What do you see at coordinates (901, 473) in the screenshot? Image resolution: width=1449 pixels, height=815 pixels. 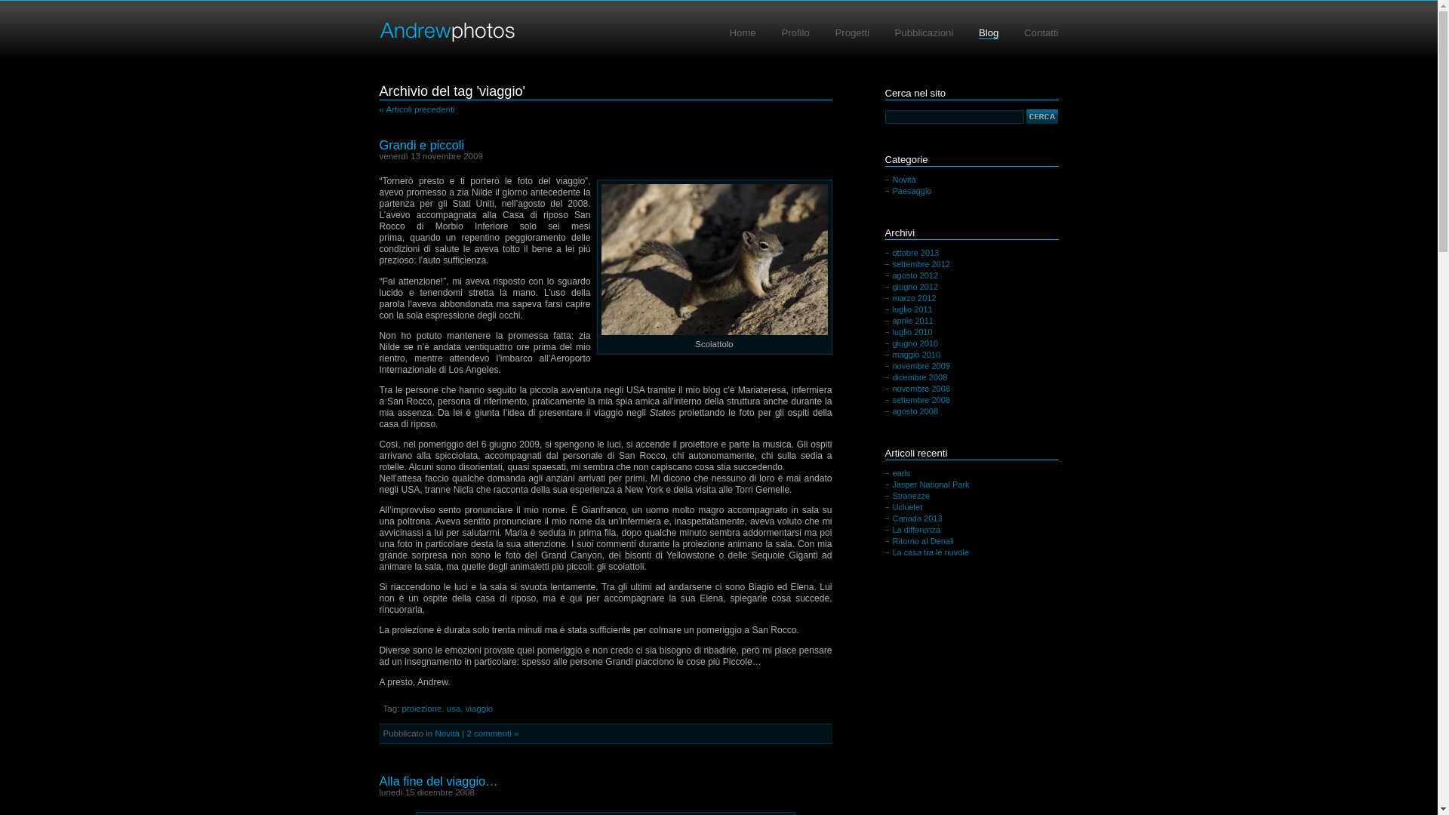 I see `earls` at bounding box center [901, 473].